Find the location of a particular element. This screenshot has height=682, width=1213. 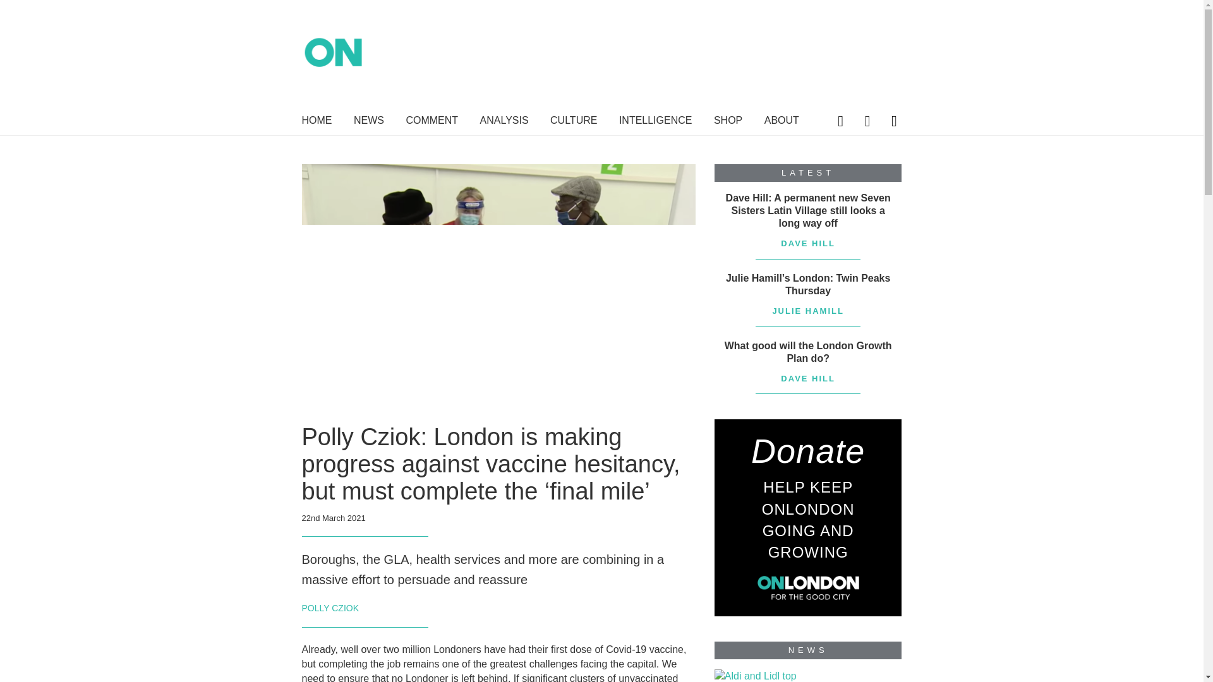

ABOUT is located at coordinates (782, 123).